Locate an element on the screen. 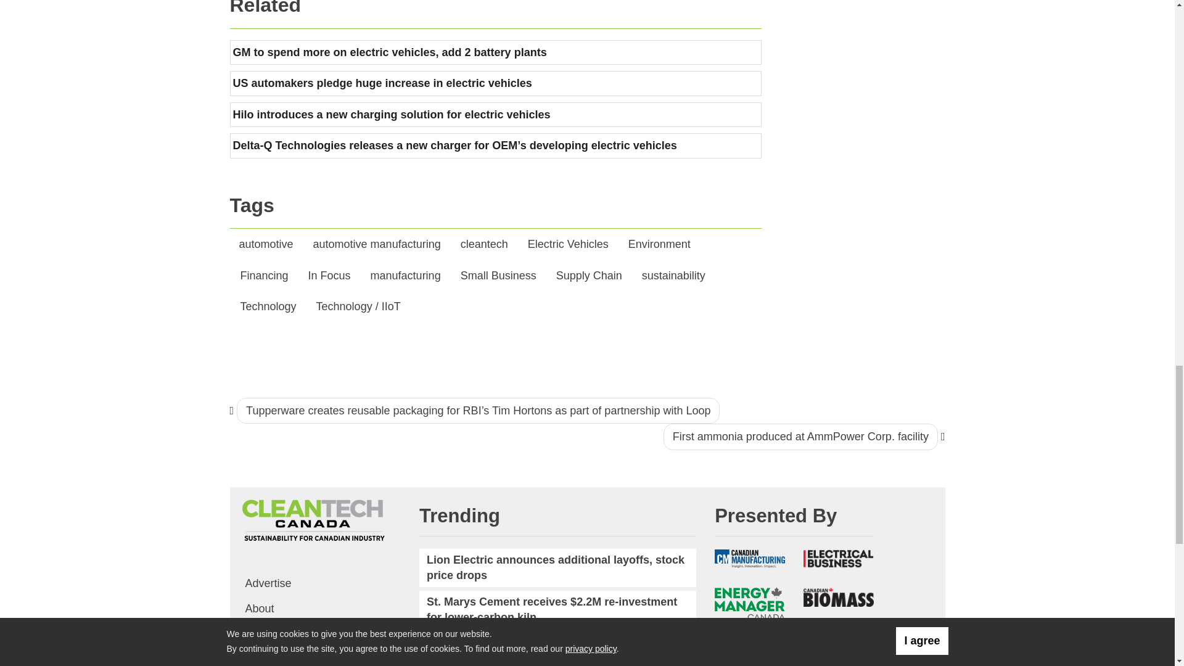  About is located at coordinates (321, 608).